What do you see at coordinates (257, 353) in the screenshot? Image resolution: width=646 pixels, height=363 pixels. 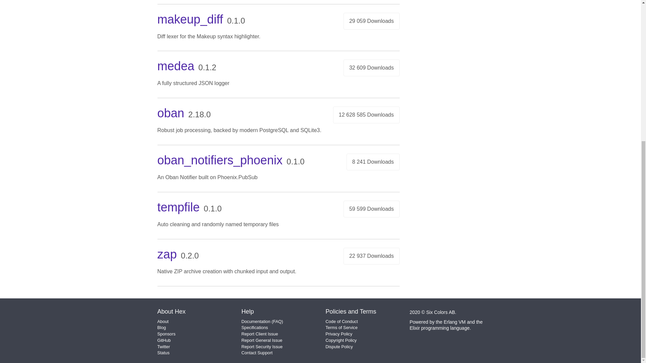 I see `Contact Support` at bounding box center [257, 353].